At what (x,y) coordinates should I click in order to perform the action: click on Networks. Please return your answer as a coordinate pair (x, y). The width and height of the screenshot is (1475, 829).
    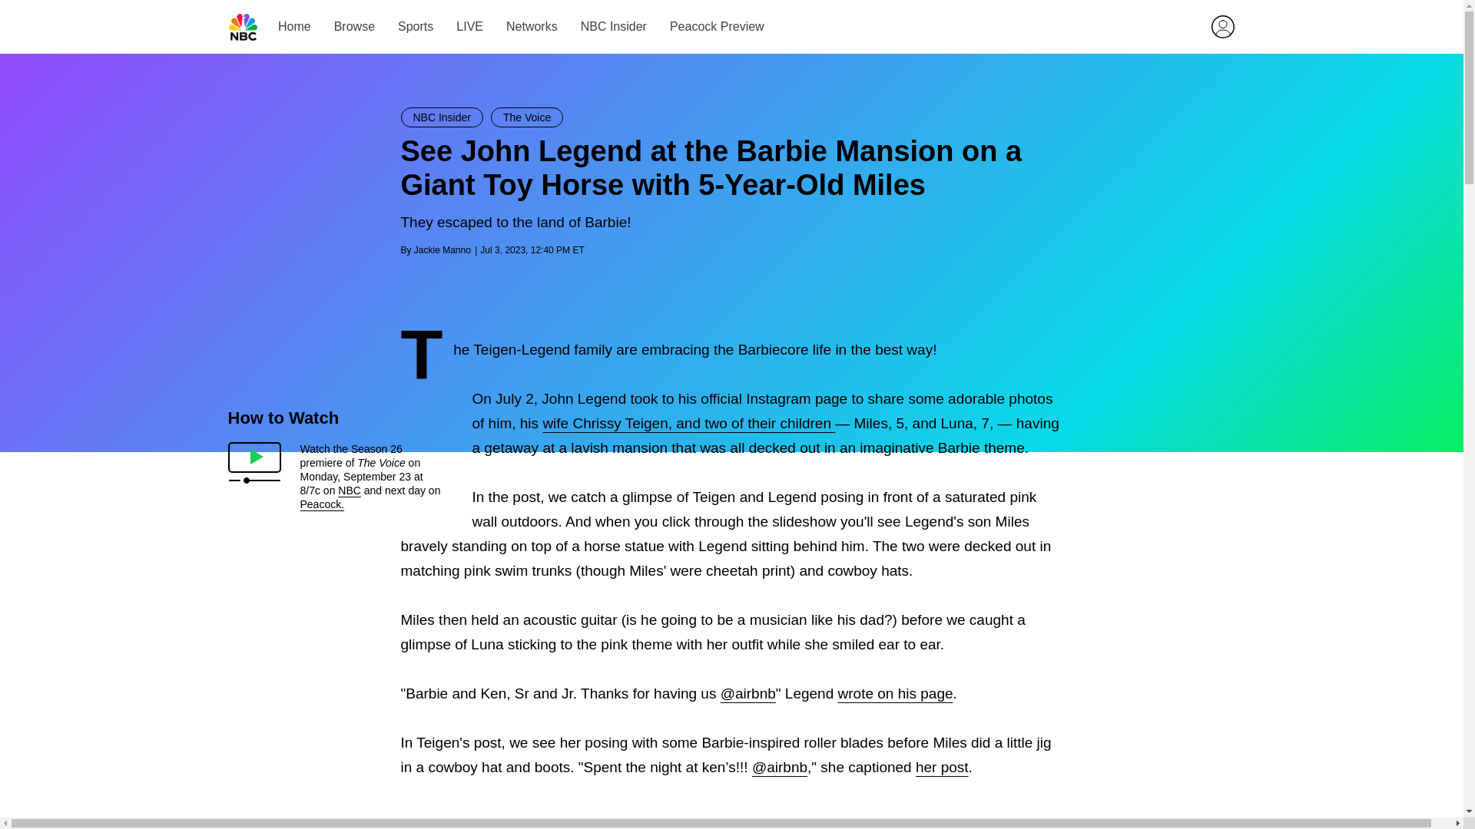
    Looking at the image, I should click on (532, 26).